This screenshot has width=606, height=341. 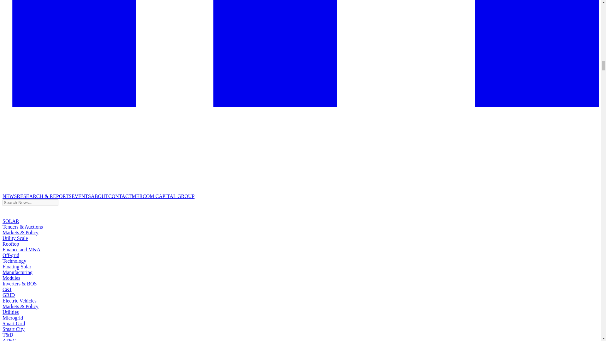 What do you see at coordinates (120, 196) in the screenshot?
I see `CONTACT` at bounding box center [120, 196].